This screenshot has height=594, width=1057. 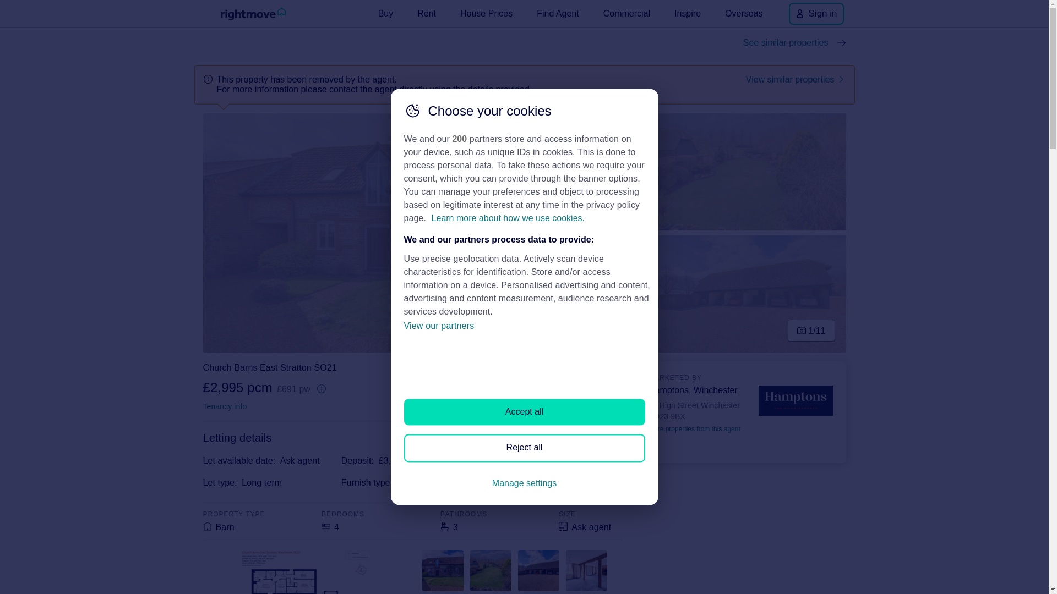 I want to click on Inspire, so click(x=687, y=13).